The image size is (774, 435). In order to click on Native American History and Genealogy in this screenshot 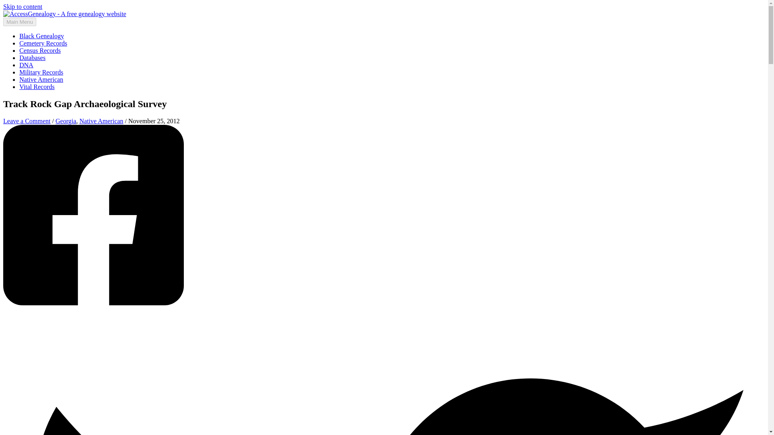, I will do `click(41, 80)`.